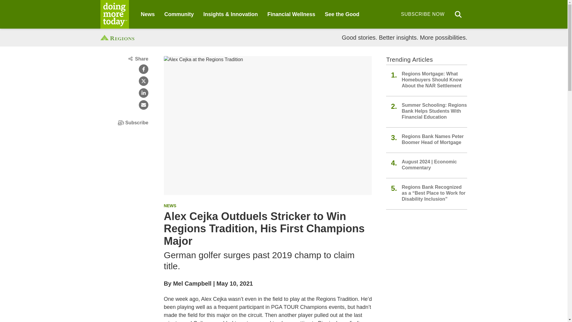 Image resolution: width=572 pixels, height=322 pixels. I want to click on Share via Email, so click(144, 105).